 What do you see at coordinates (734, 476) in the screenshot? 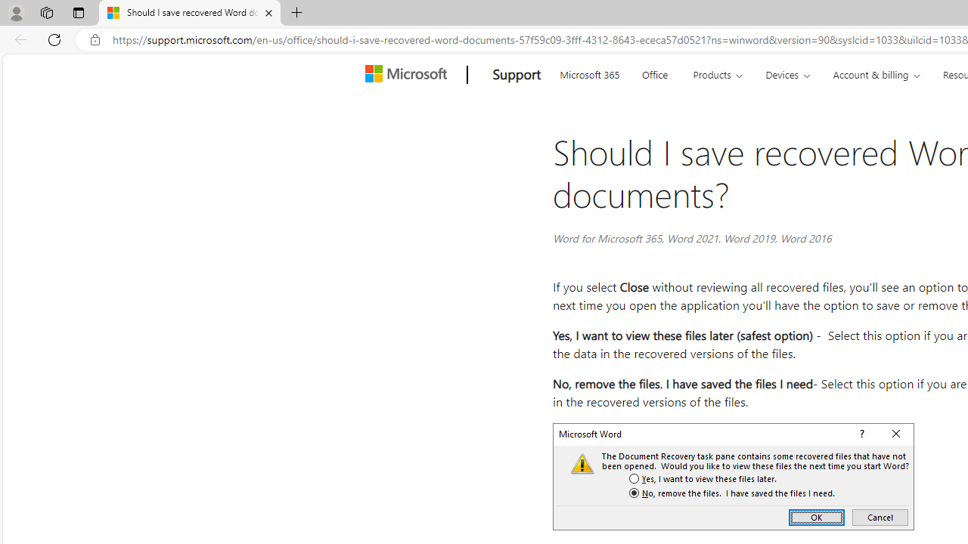
I see `Save document recovery dialog` at bounding box center [734, 476].